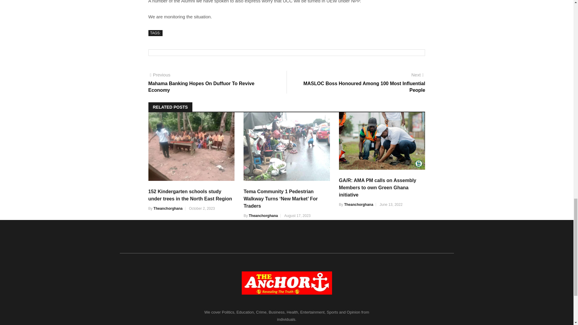 This screenshot has height=325, width=578. Describe the element at coordinates (263, 215) in the screenshot. I see `Posts by theanchorghana` at that location.